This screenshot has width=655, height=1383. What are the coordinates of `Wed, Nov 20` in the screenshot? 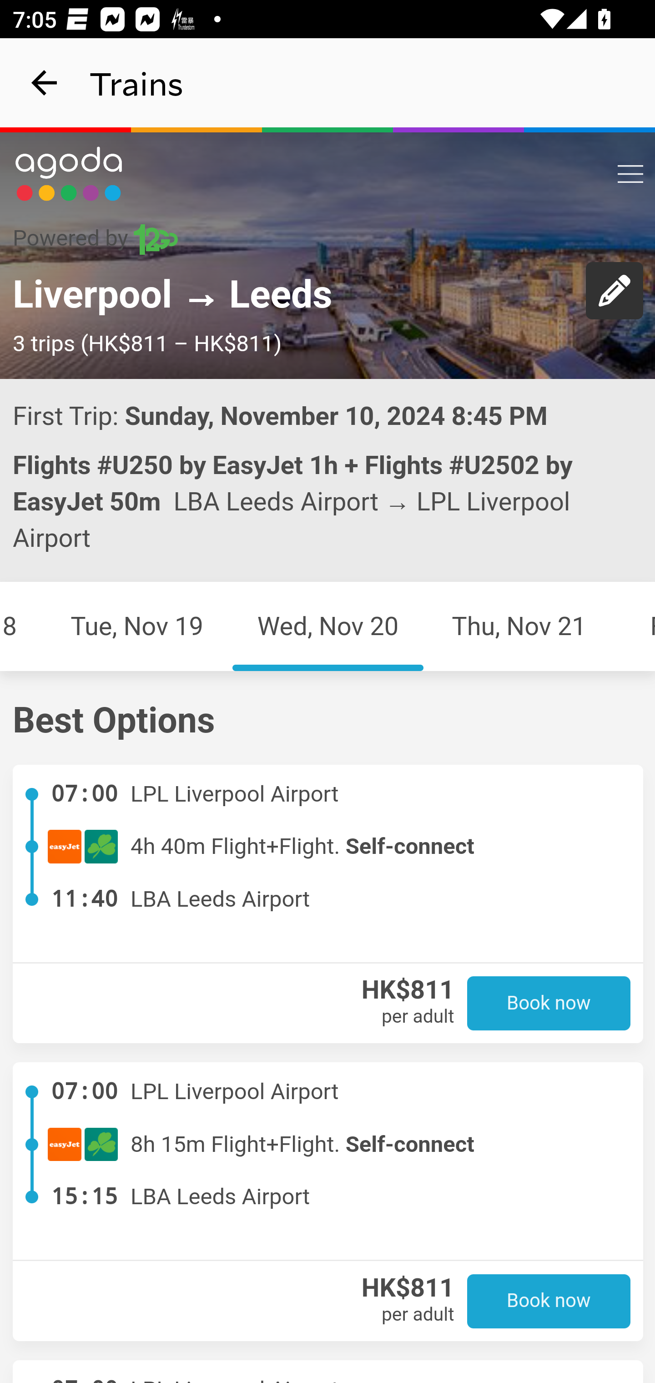 It's located at (328, 626).